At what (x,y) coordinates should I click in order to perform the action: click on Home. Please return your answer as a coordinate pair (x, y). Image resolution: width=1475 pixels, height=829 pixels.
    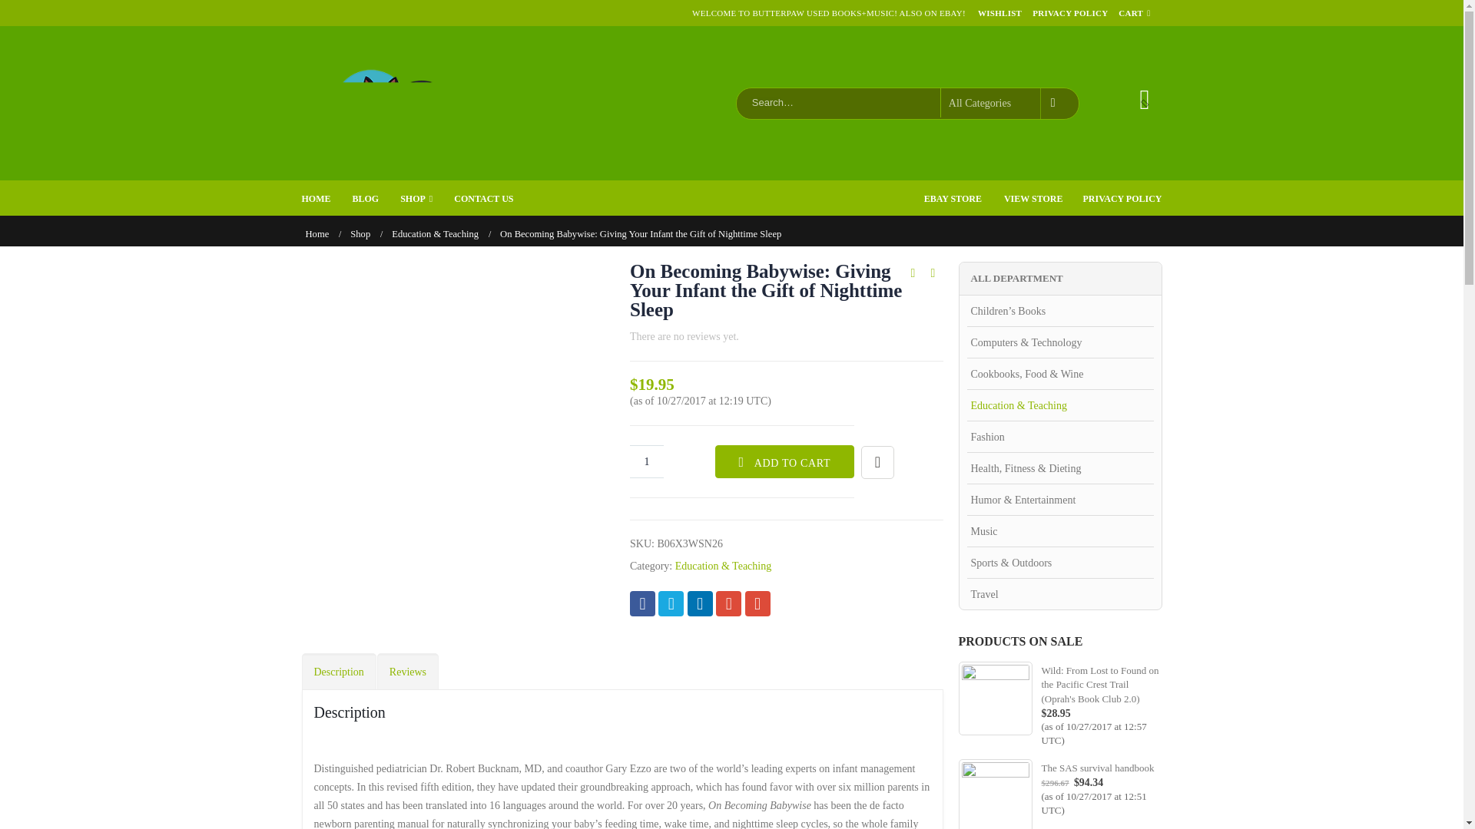
    Looking at the image, I should click on (317, 233).